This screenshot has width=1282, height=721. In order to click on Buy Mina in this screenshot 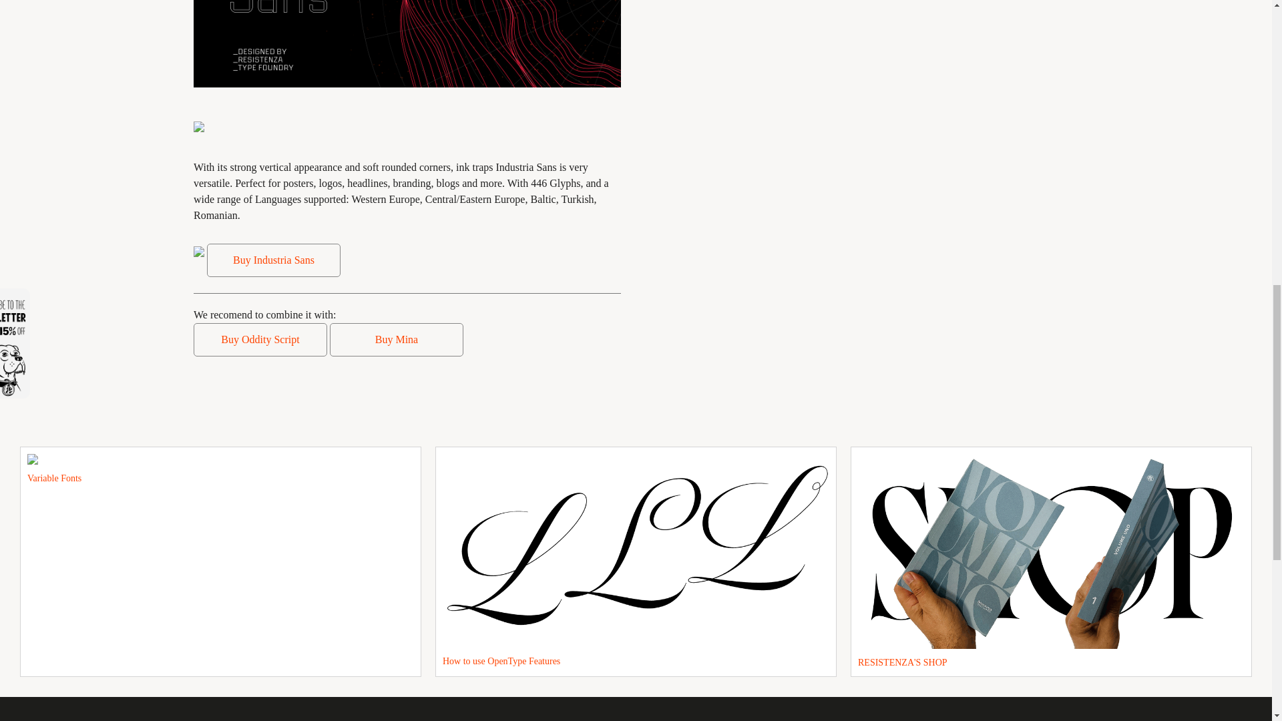, I will do `click(397, 339)`.